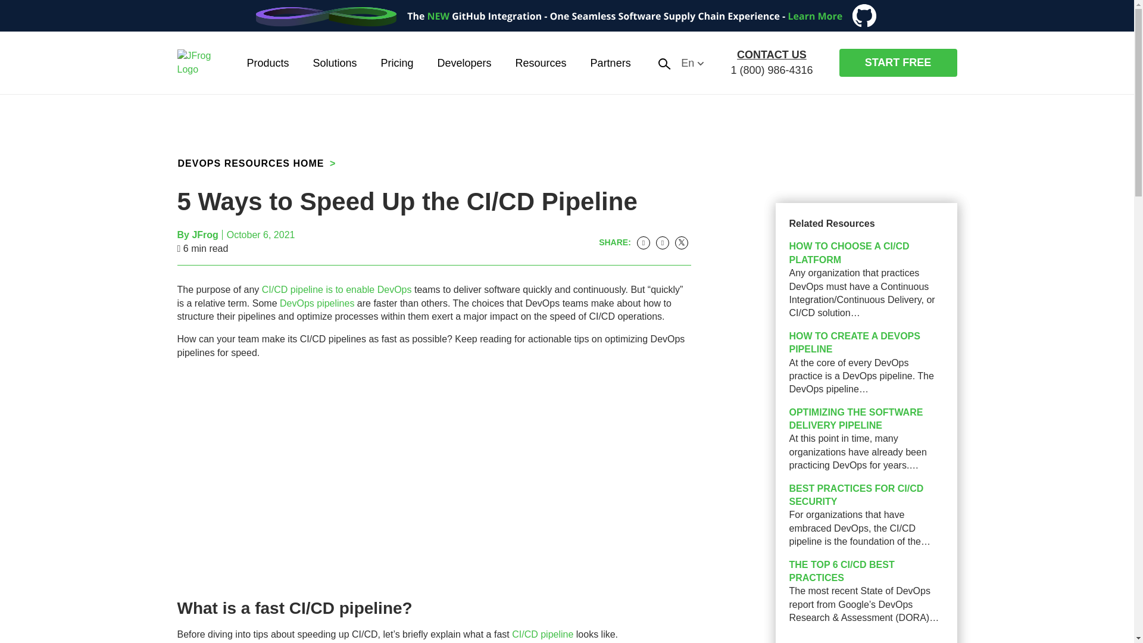  I want to click on Partners, so click(610, 62).